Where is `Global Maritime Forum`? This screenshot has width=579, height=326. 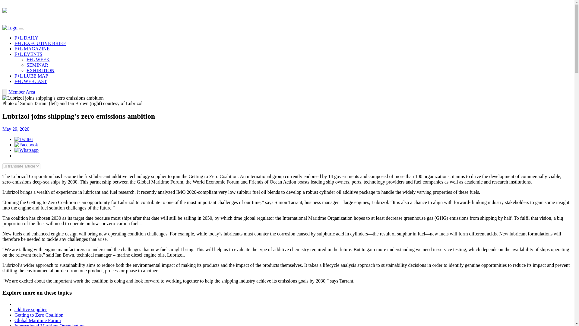 Global Maritime Forum is located at coordinates (37, 321).